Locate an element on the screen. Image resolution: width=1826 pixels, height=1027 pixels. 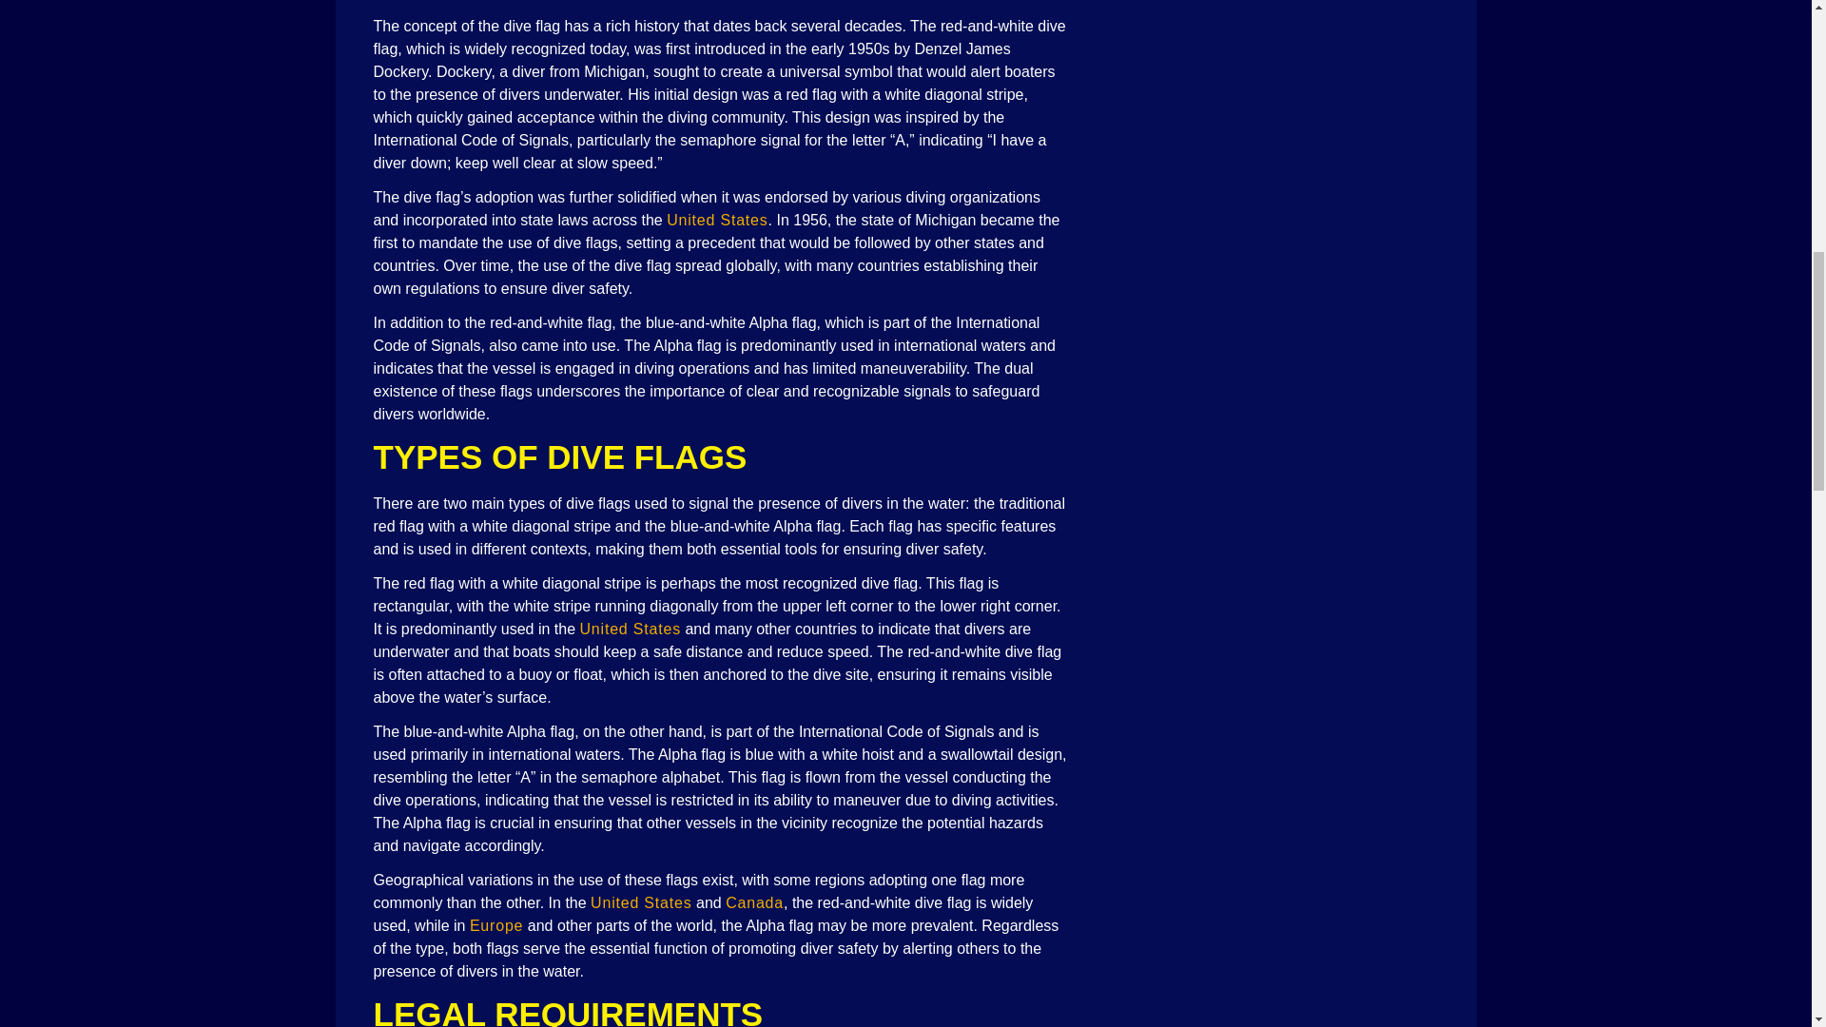
Europe is located at coordinates (495, 925).